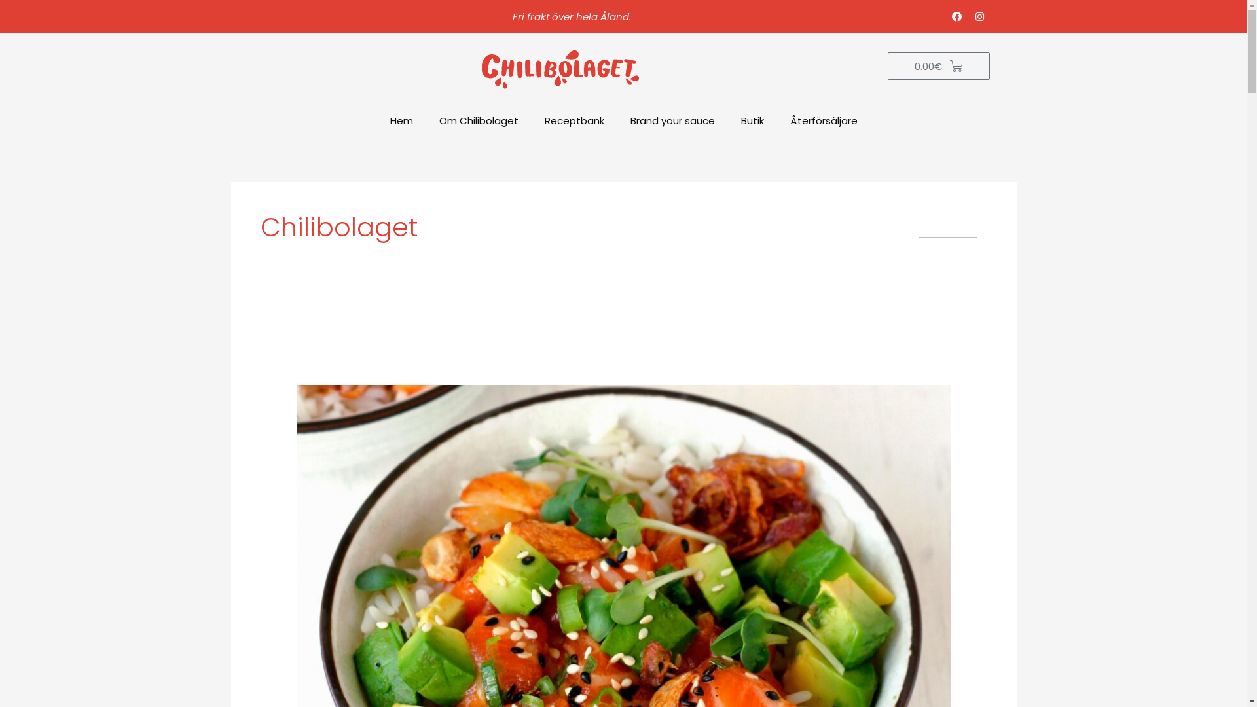 Image resolution: width=1257 pixels, height=707 pixels. What do you see at coordinates (402, 121) in the screenshot?
I see `Hem` at bounding box center [402, 121].